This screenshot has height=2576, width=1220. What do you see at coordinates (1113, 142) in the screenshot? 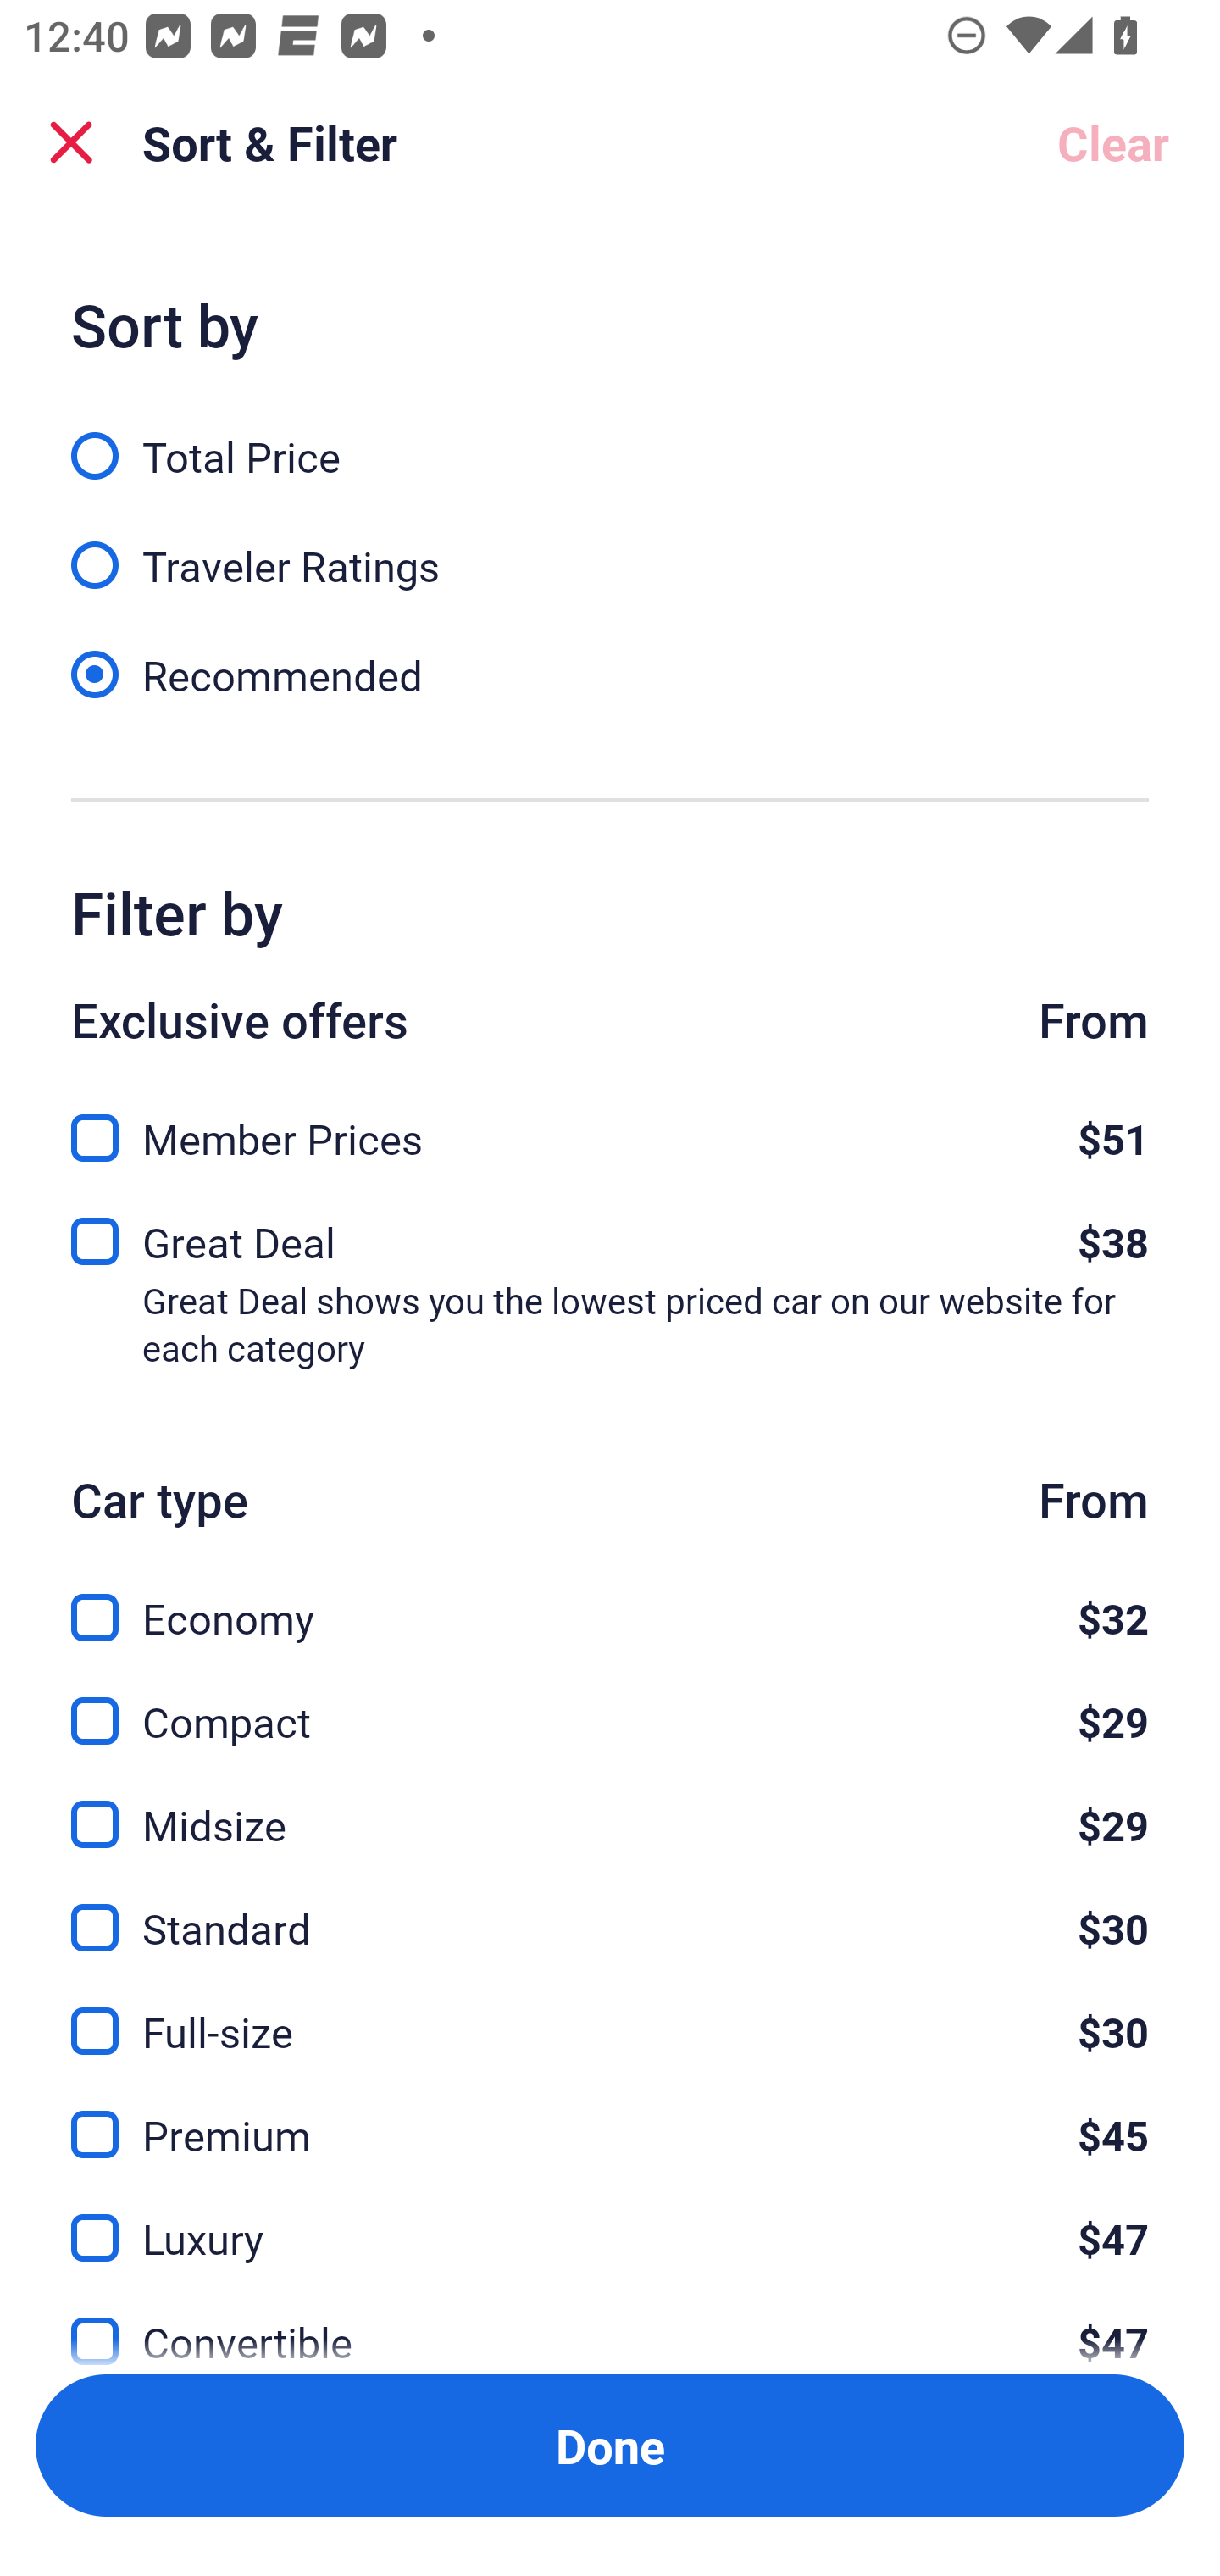
I see `Clear` at bounding box center [1113, 142].